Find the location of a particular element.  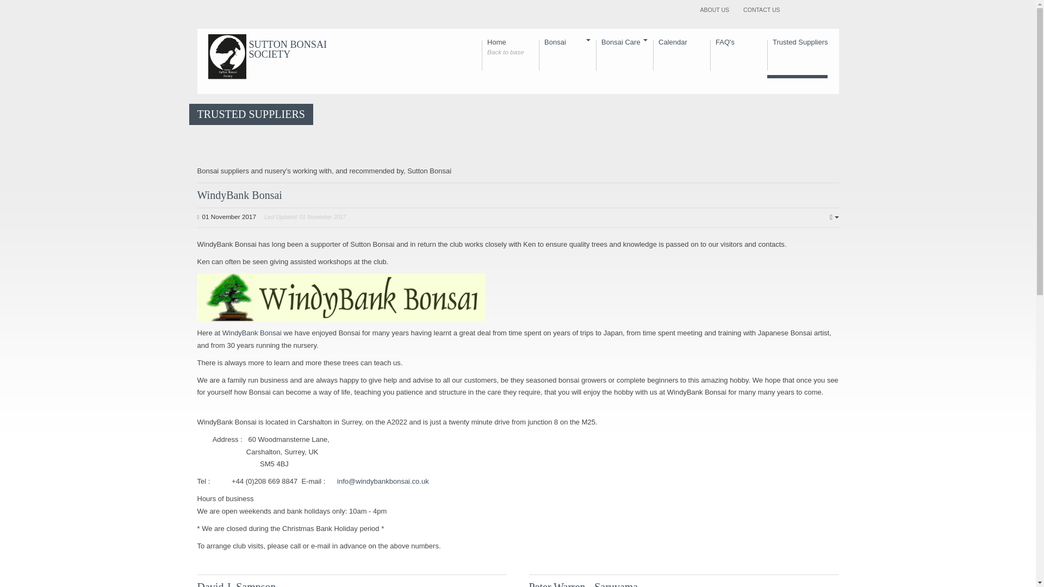

WindyBank Bonsai is located at coordinates (583, 584).